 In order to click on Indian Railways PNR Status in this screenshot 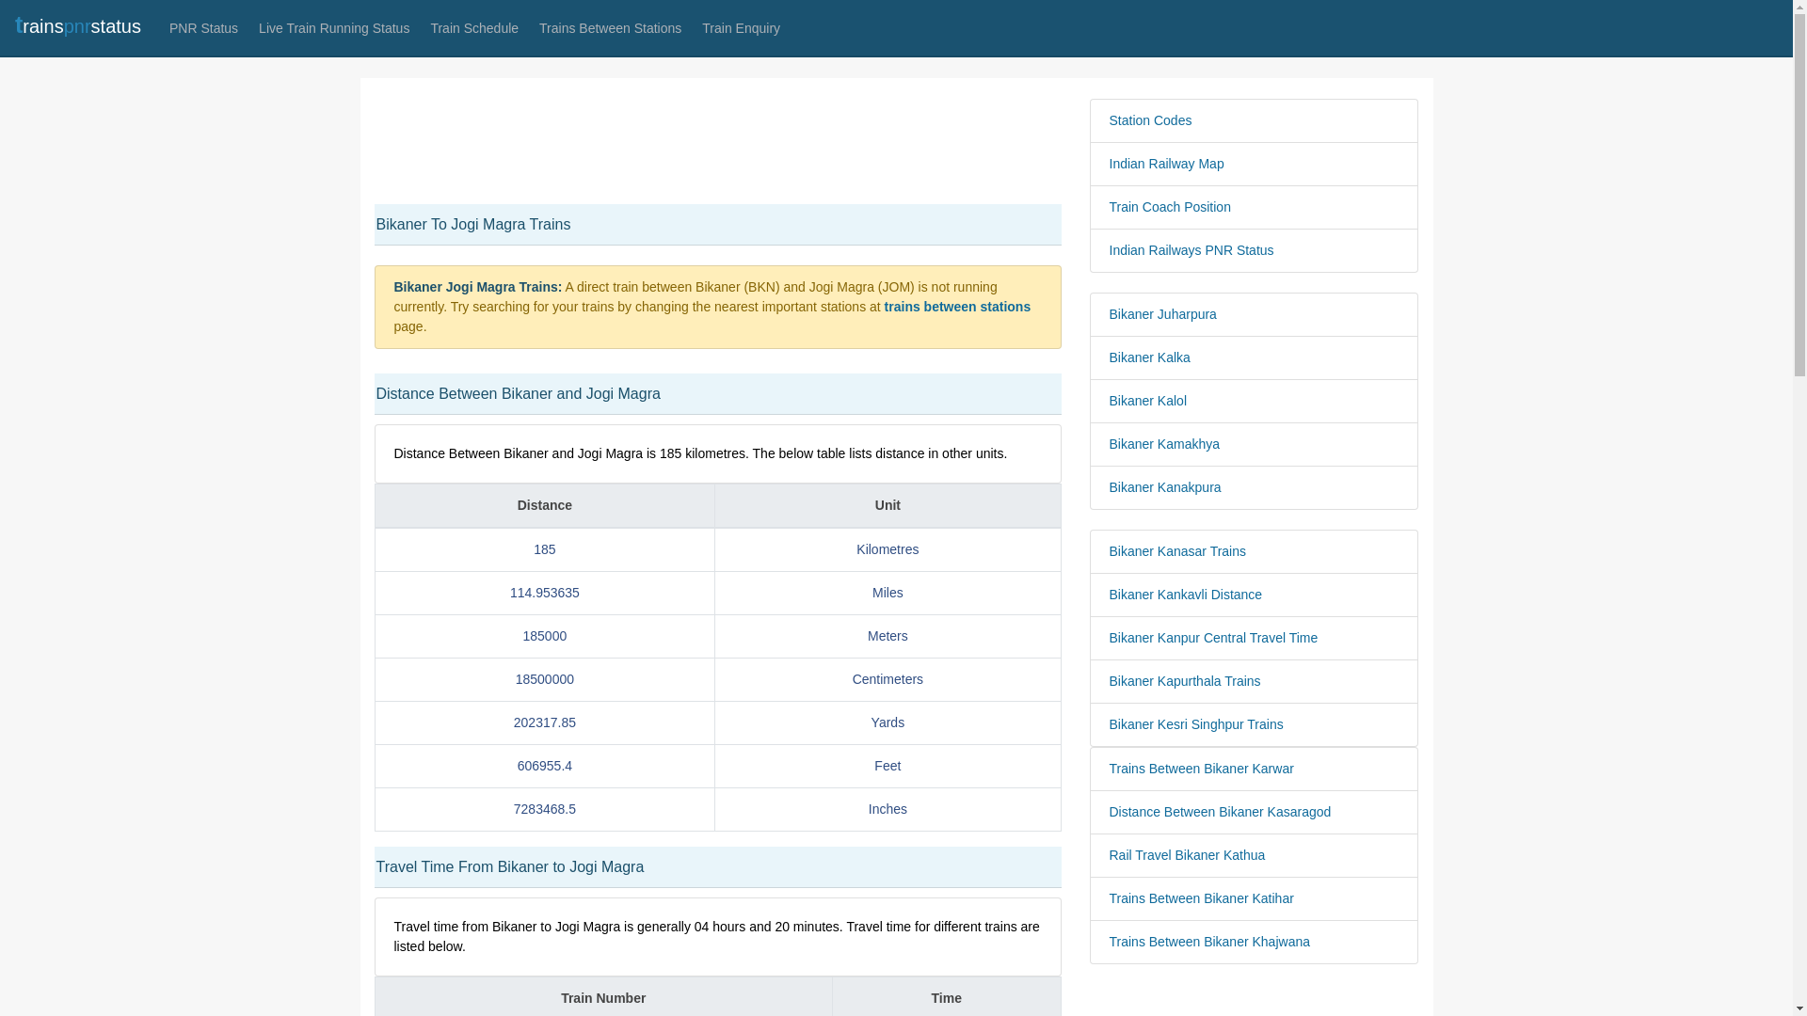, I will do `click(1254, 250)`.